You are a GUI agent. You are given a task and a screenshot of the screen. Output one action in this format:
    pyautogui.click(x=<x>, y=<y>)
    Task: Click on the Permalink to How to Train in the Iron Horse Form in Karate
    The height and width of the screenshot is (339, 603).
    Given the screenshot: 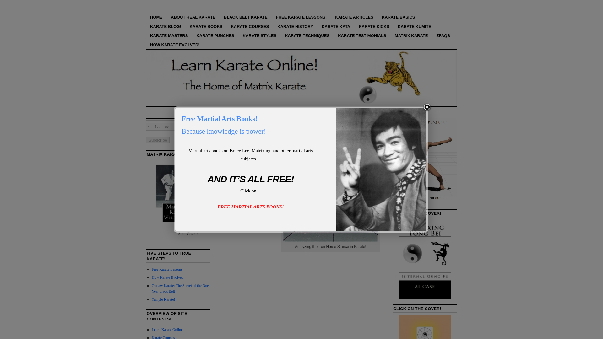 What is the action you would take?
    pyautogui.click(x=291, y=138)
    